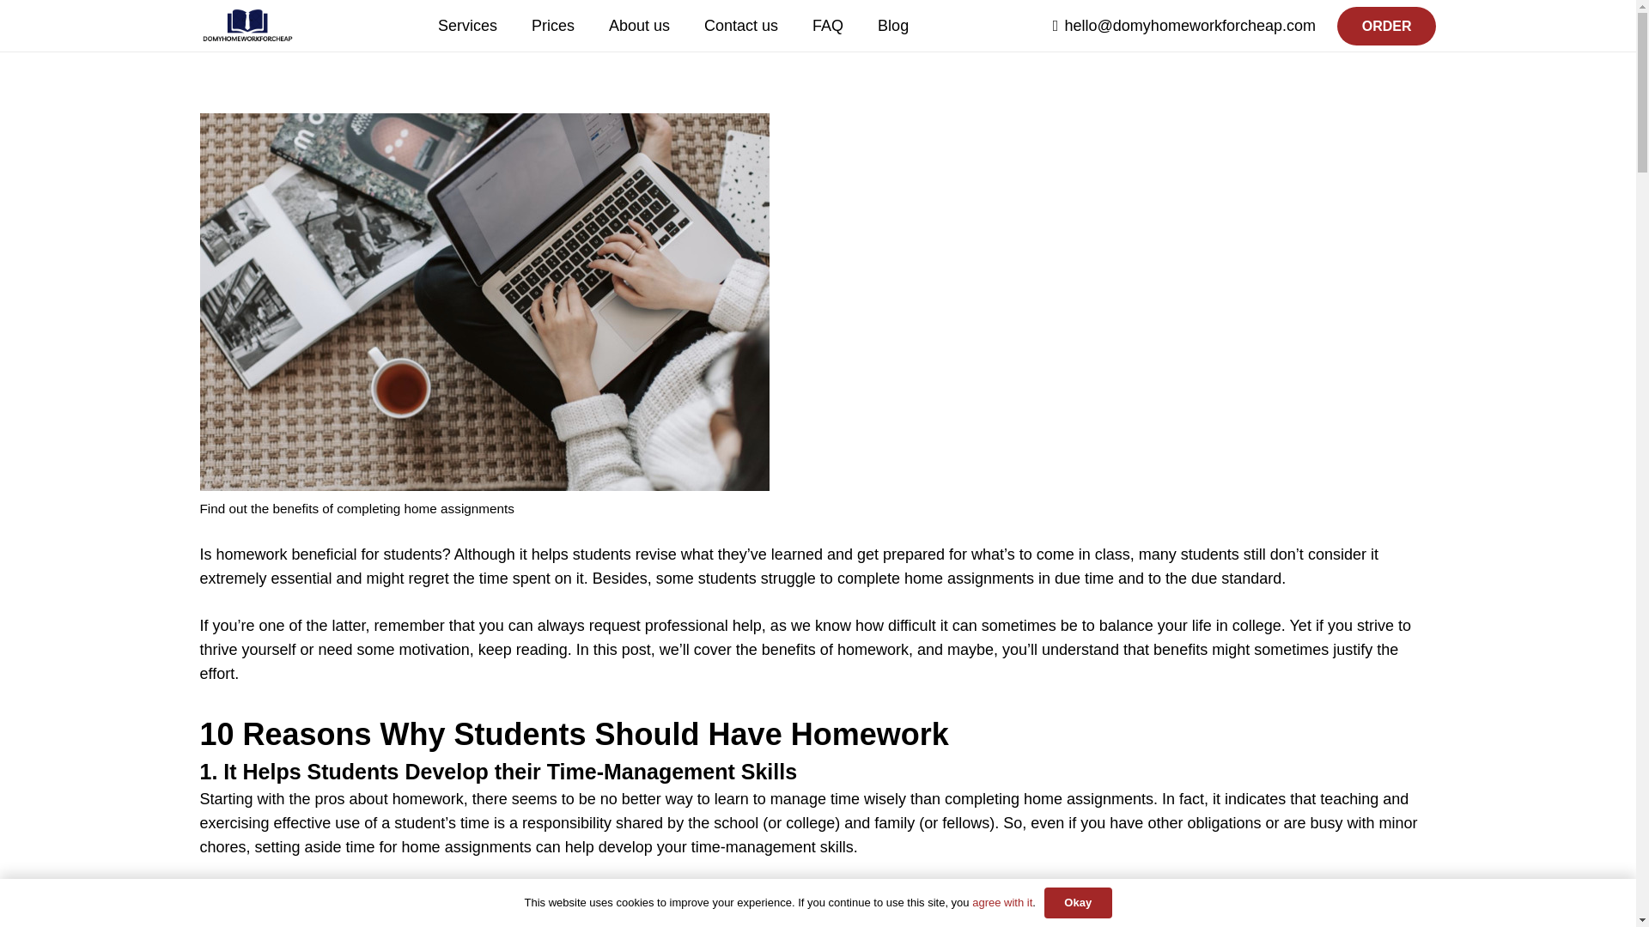  I want to click on Services, so click(467, 26).